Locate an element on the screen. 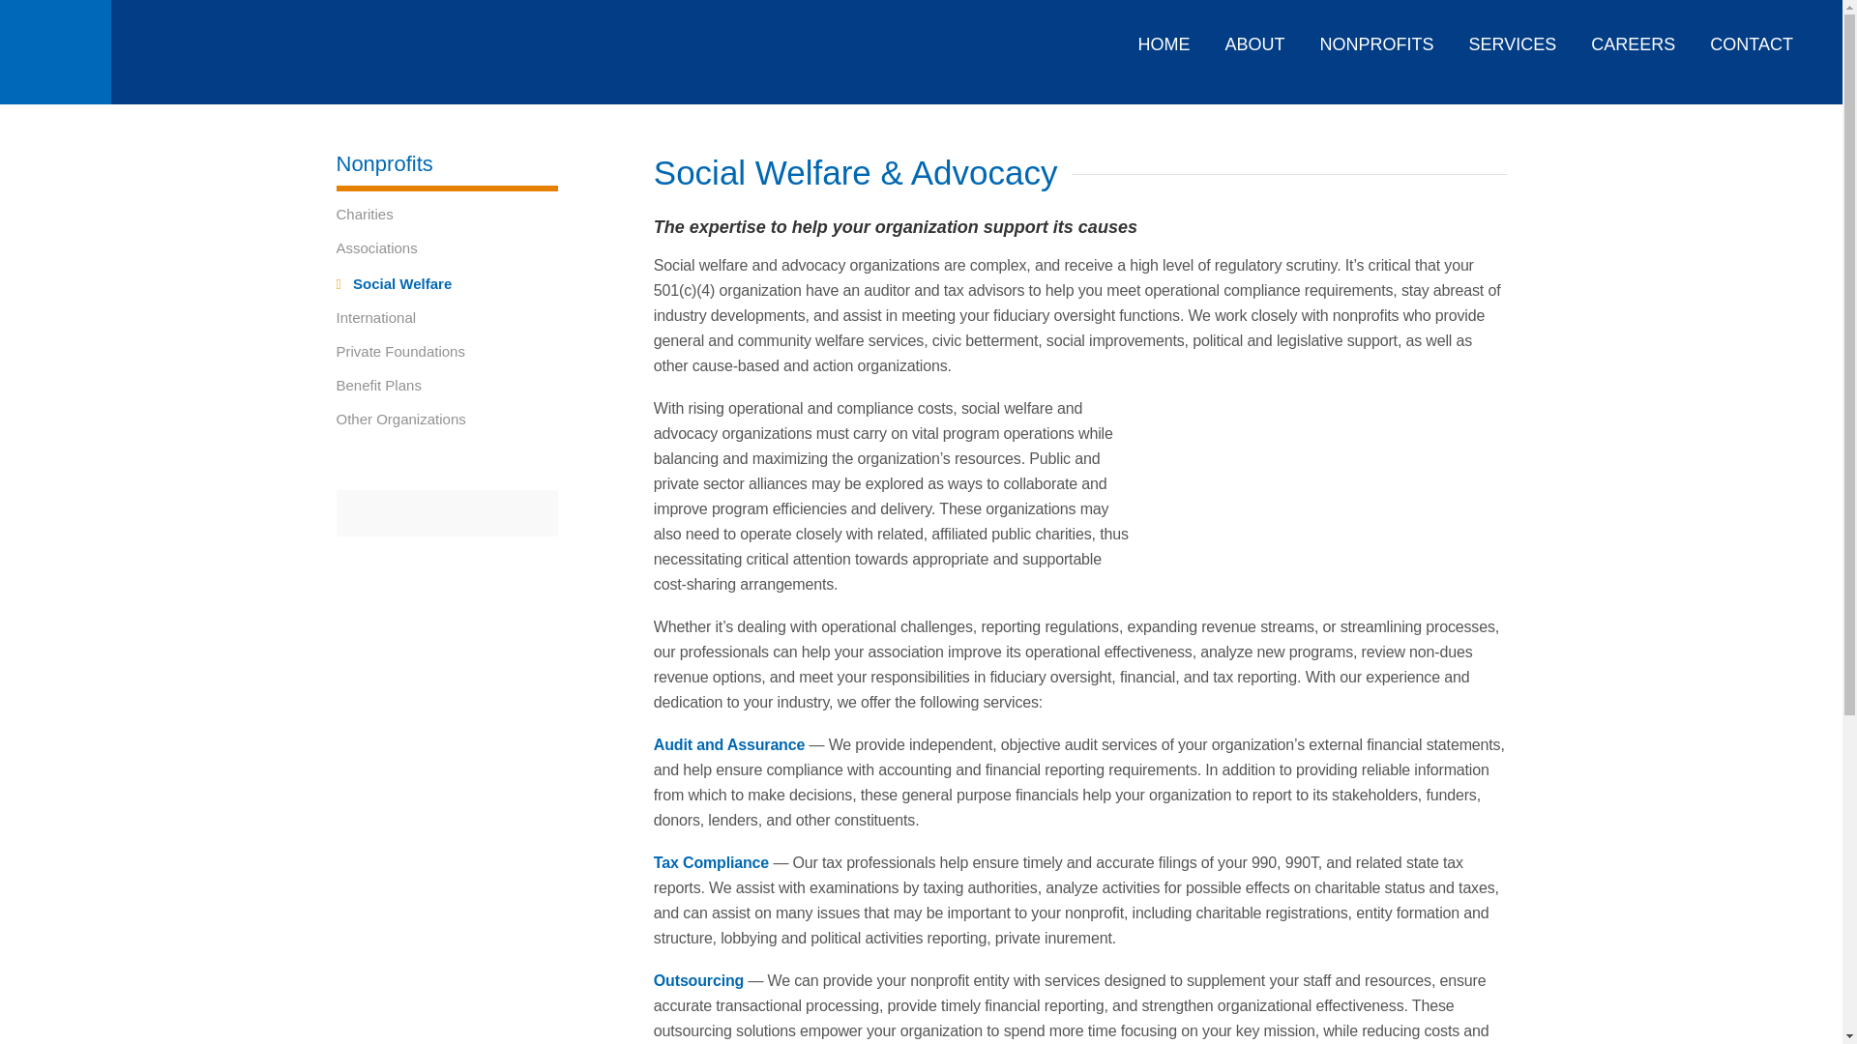  Associations is located at coordinates (447, 247).